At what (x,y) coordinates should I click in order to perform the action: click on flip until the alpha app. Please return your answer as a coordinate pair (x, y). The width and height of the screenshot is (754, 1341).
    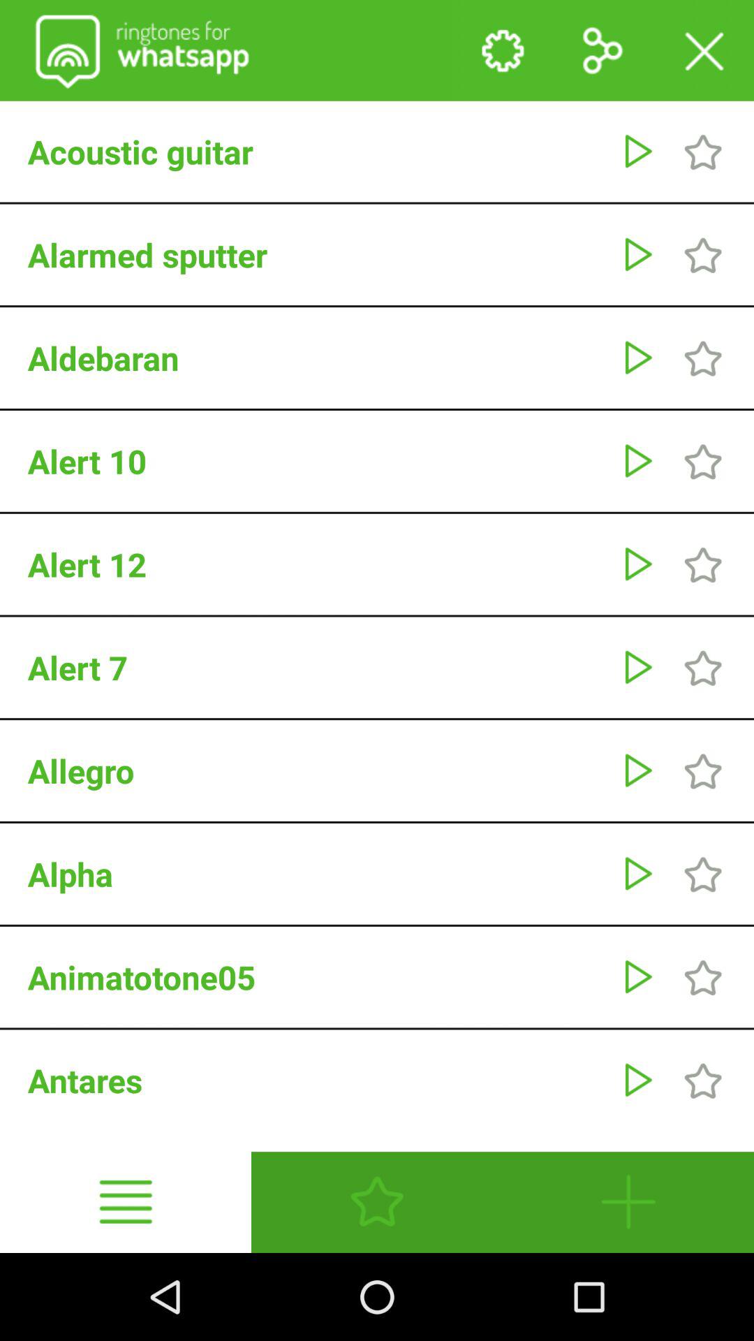
    Looking at the image, I should click on (317, 874).